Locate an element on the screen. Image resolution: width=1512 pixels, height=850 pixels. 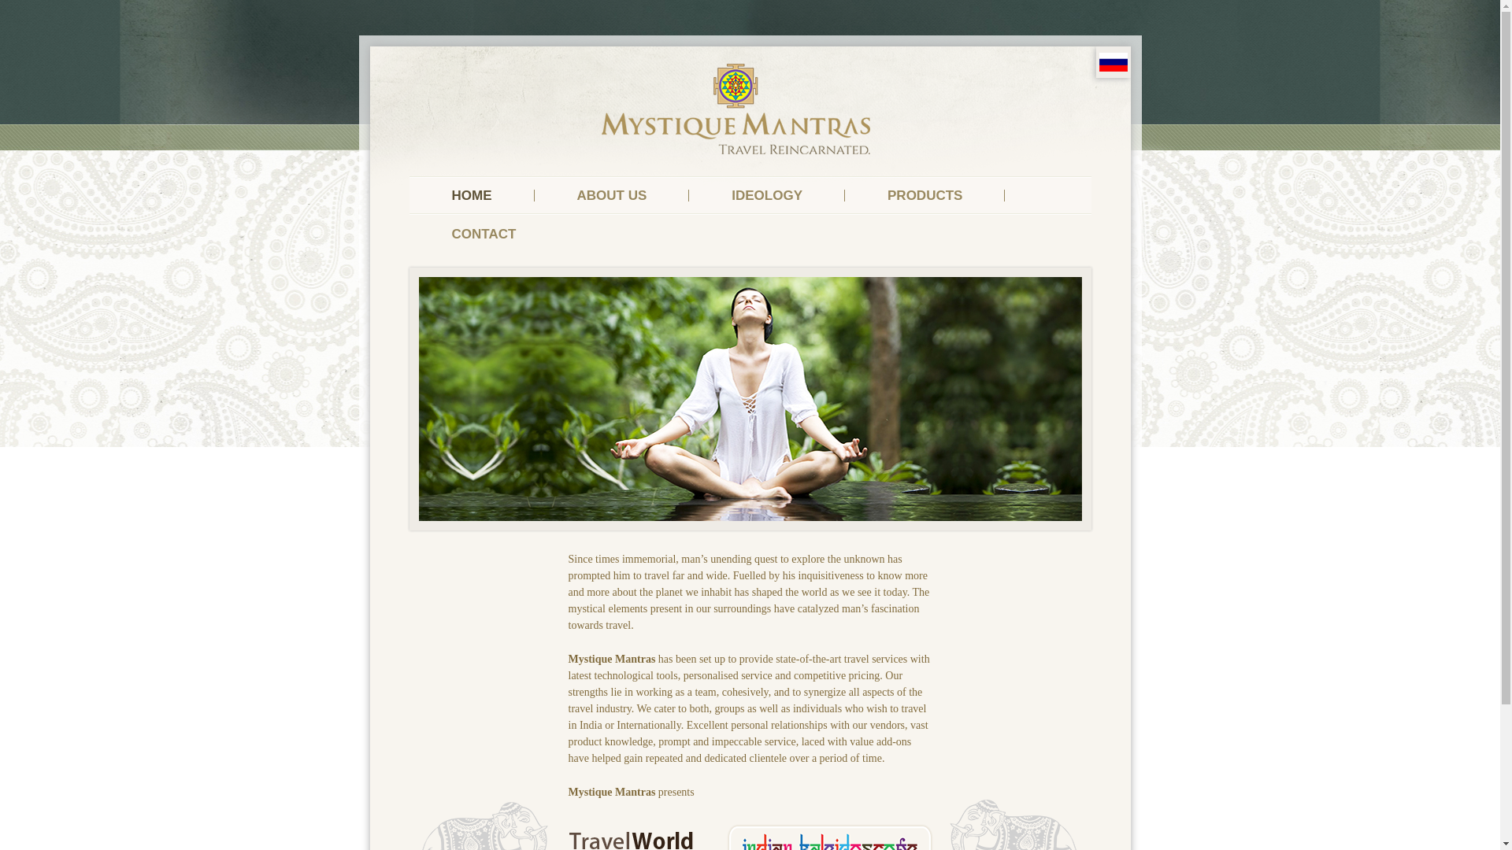
Russia is located at coordinates (1114, 61).